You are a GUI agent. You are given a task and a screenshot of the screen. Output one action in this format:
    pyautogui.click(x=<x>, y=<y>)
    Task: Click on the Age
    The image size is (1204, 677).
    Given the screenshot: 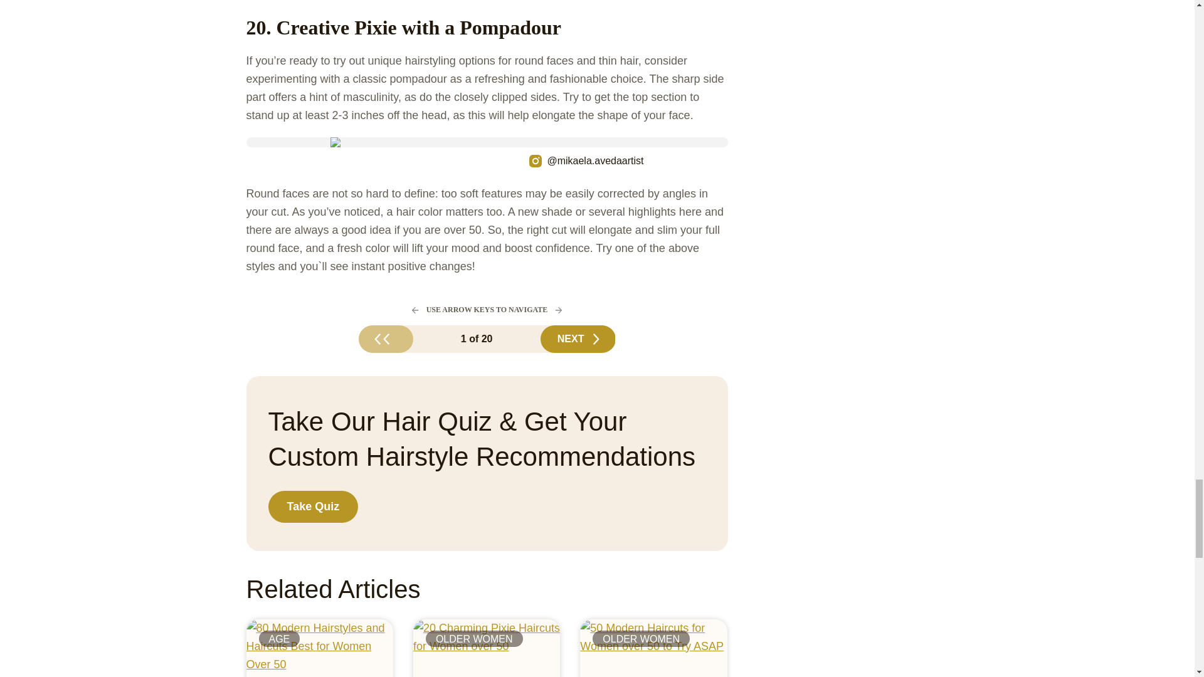 What is the action you would take?
    pyautogui.click(x=279, y=638)
    